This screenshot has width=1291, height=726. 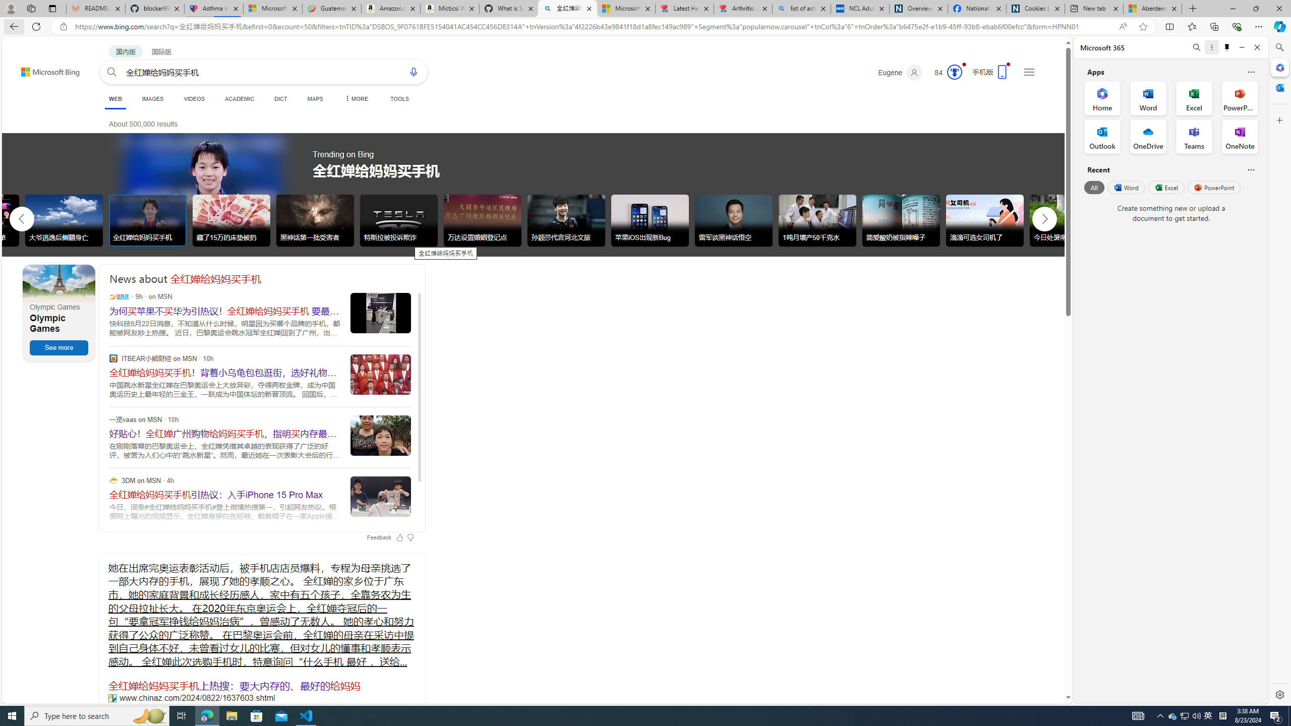 I want to click on Arthritis: Ask Health Professionals, so click(x=743, y=9).